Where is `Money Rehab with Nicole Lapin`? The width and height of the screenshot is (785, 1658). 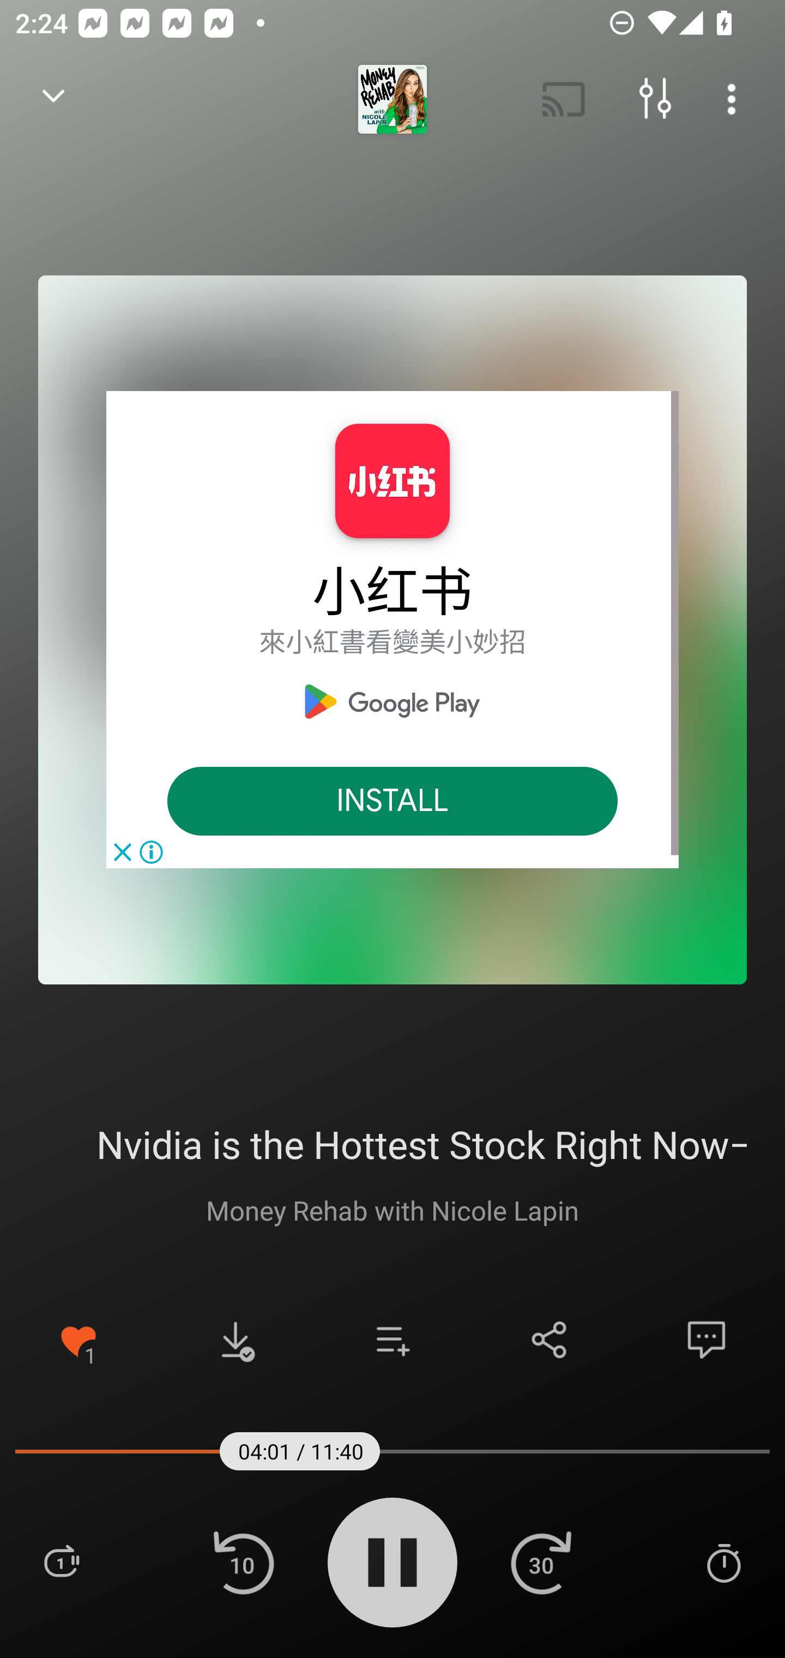
Money Rehab with Nicole Lapin is located at coordinates (392, 1210).